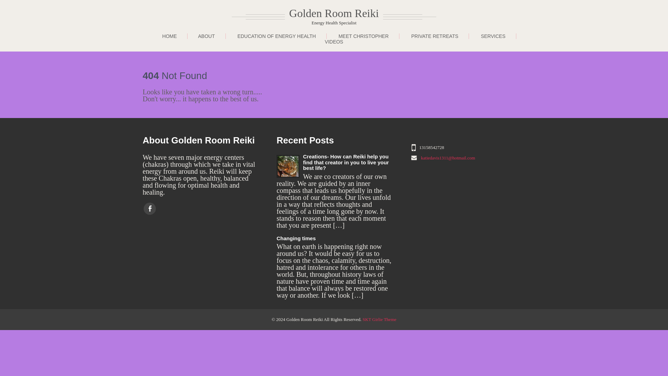  What do you see at coordinates (334, 239) in the screenshot?
I see `PRIVATE RETREATS` at bounding box center [334, 239].